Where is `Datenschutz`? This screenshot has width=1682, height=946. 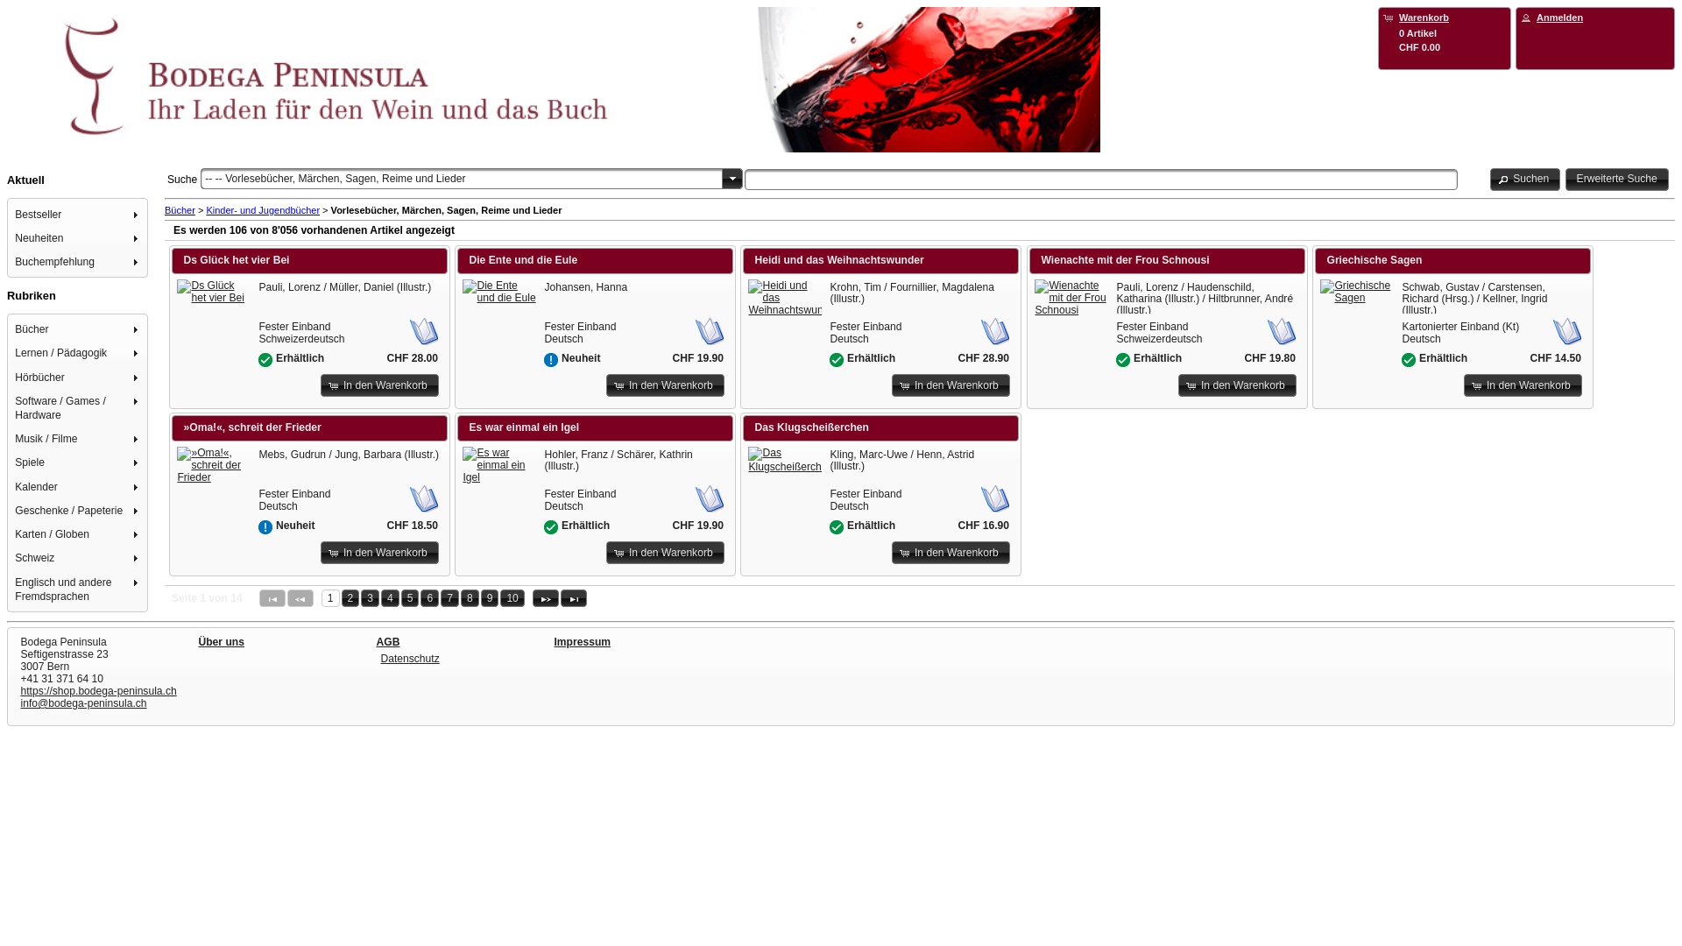
Datenschutz is located at coordinates (410, 659).